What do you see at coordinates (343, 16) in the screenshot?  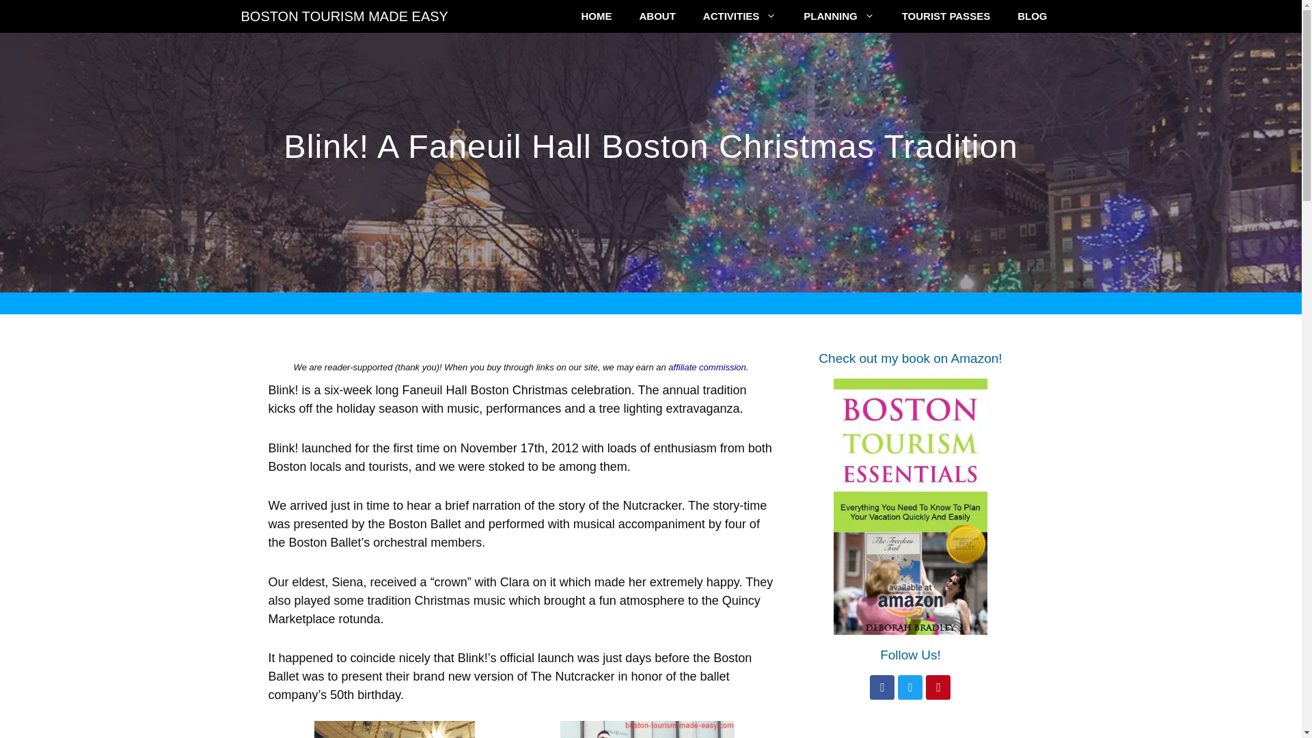 I see `BOSTON TOURISM MADE EASY` at bounding box center [343, 16].